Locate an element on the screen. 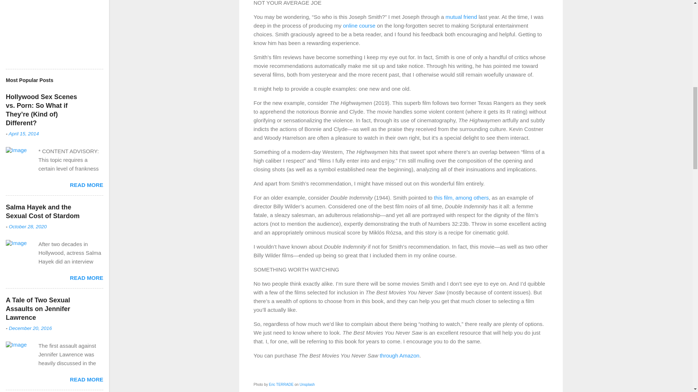 This screenshot has width=698, height=392. READ MORE is located at coordinates (87, 185).